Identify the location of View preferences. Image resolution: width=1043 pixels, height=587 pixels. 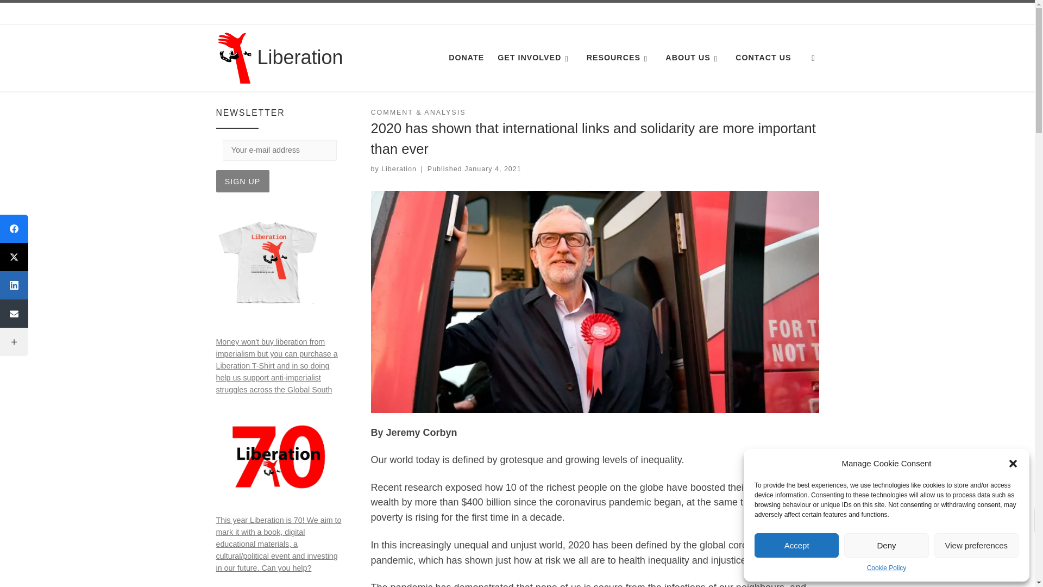
(977, 545).